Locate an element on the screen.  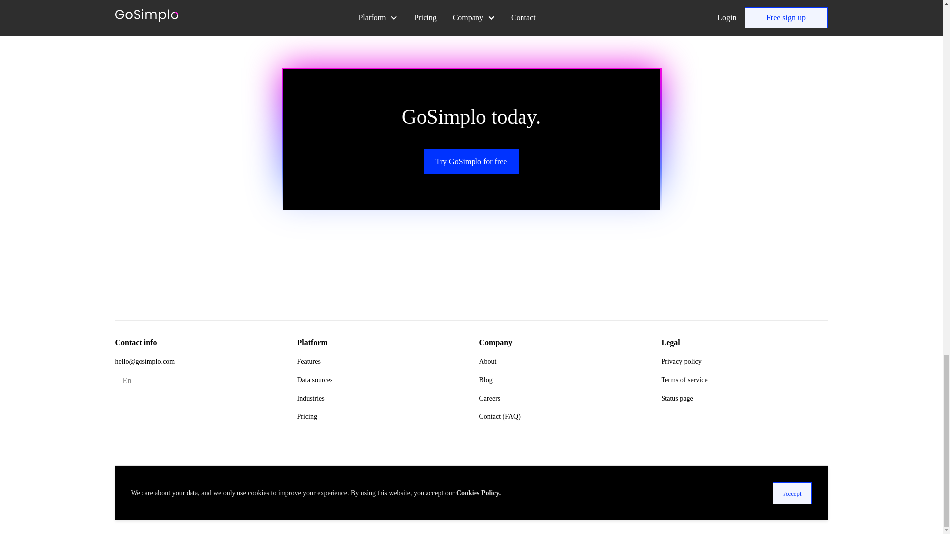
Pricing is located at coordinates (306, 416).